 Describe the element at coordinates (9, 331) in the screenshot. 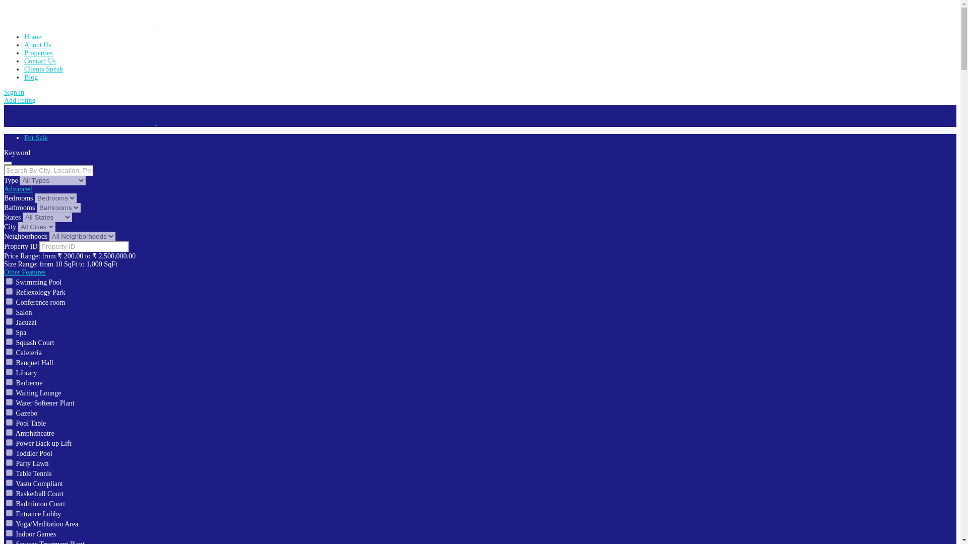

I see `spa` at that location.